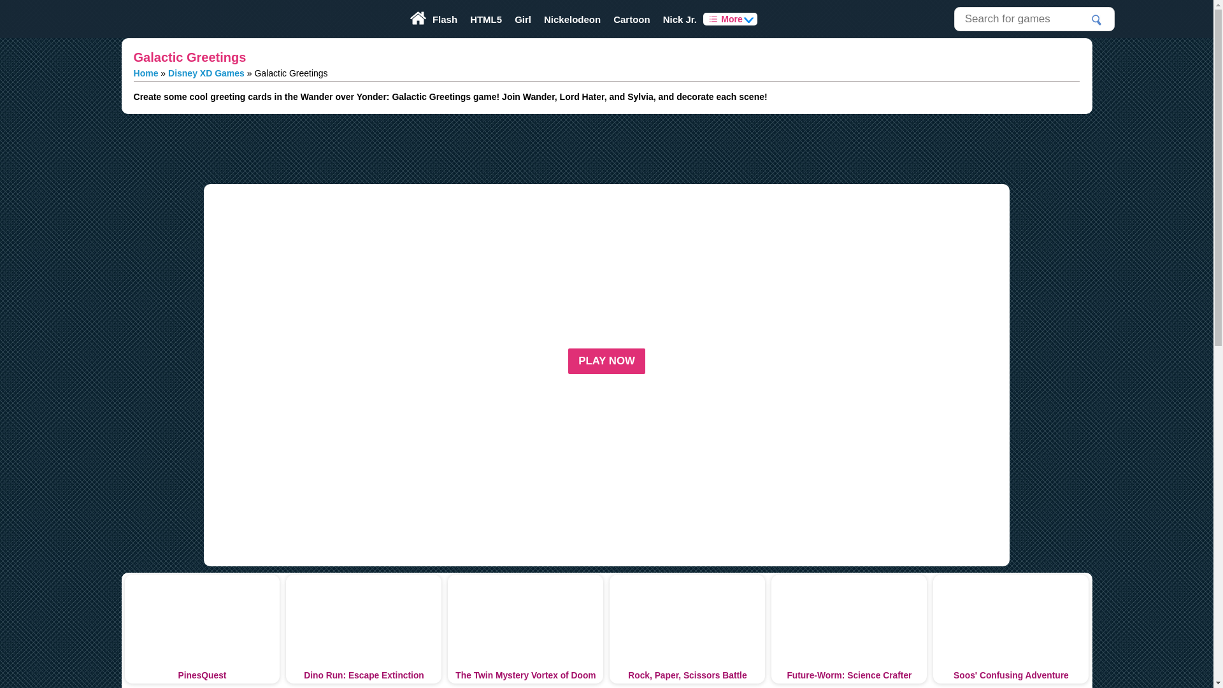 The width and height of the screenshot is (1223, 688). I want to click on Nick Jr. Games, so click(680, 19).